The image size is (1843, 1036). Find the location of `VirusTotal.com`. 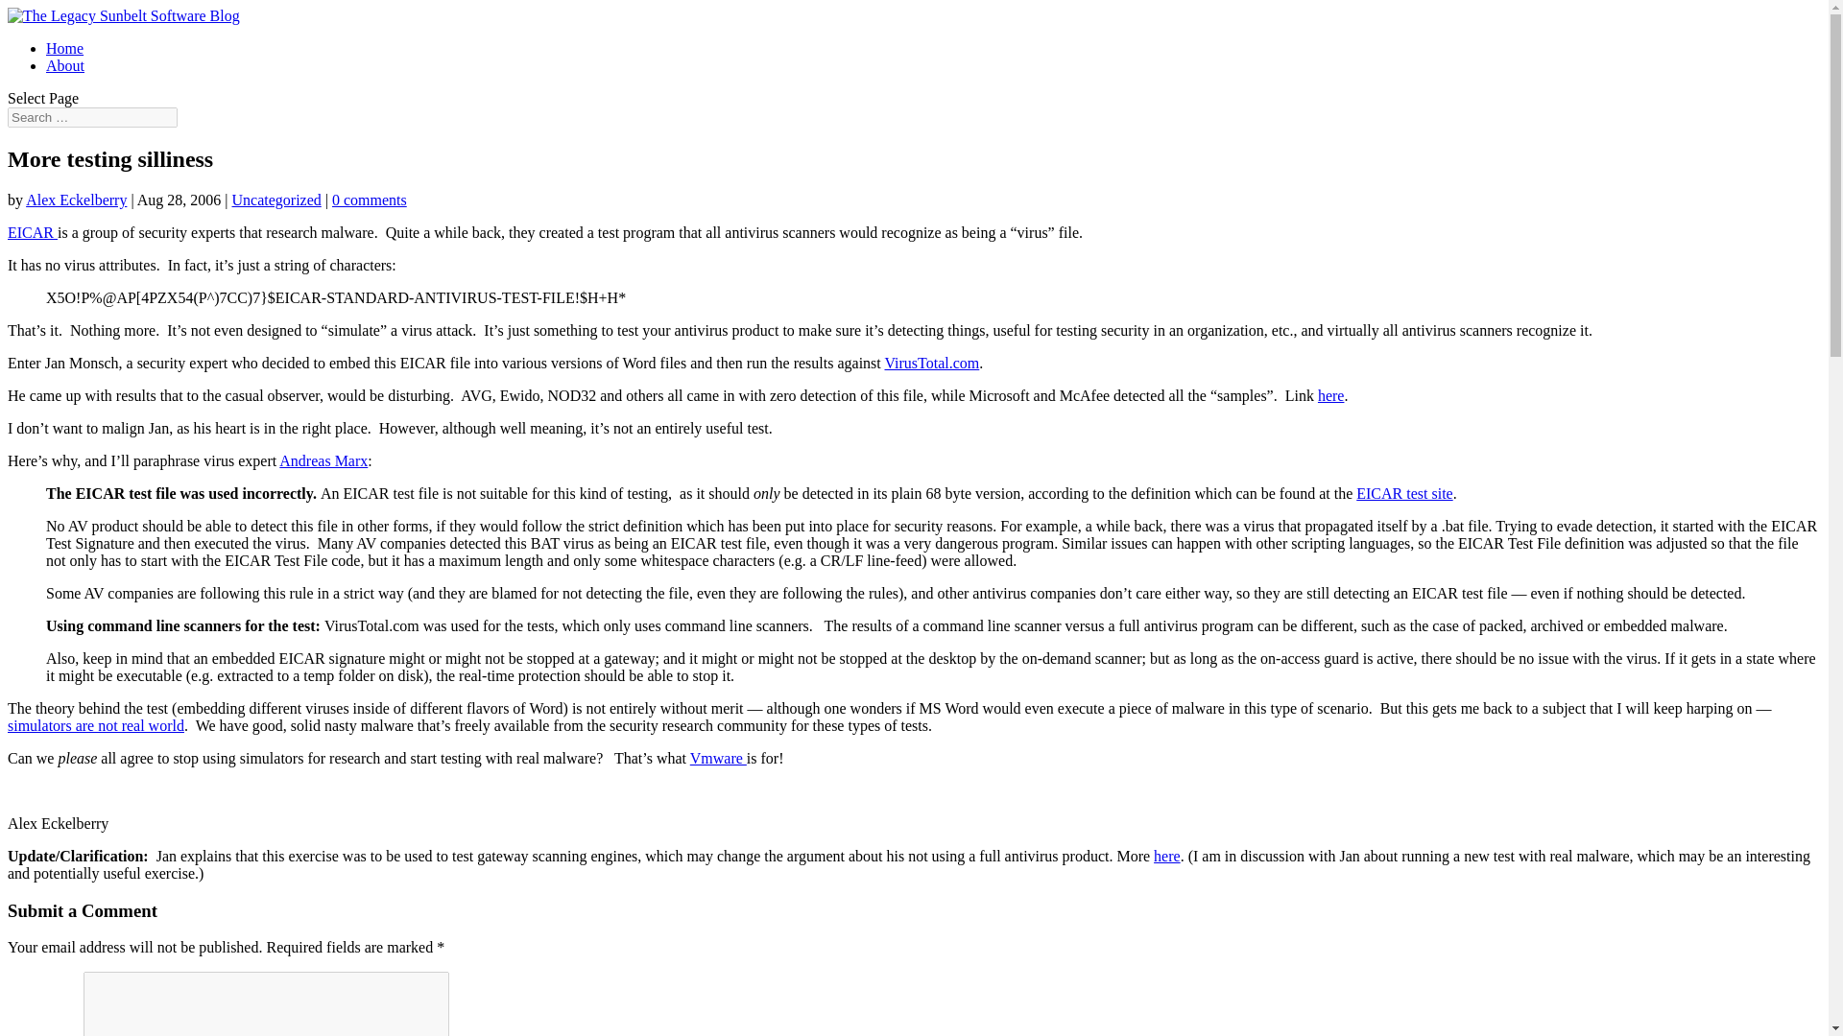

VirusTotal.com is located at coordinates (931, 363).